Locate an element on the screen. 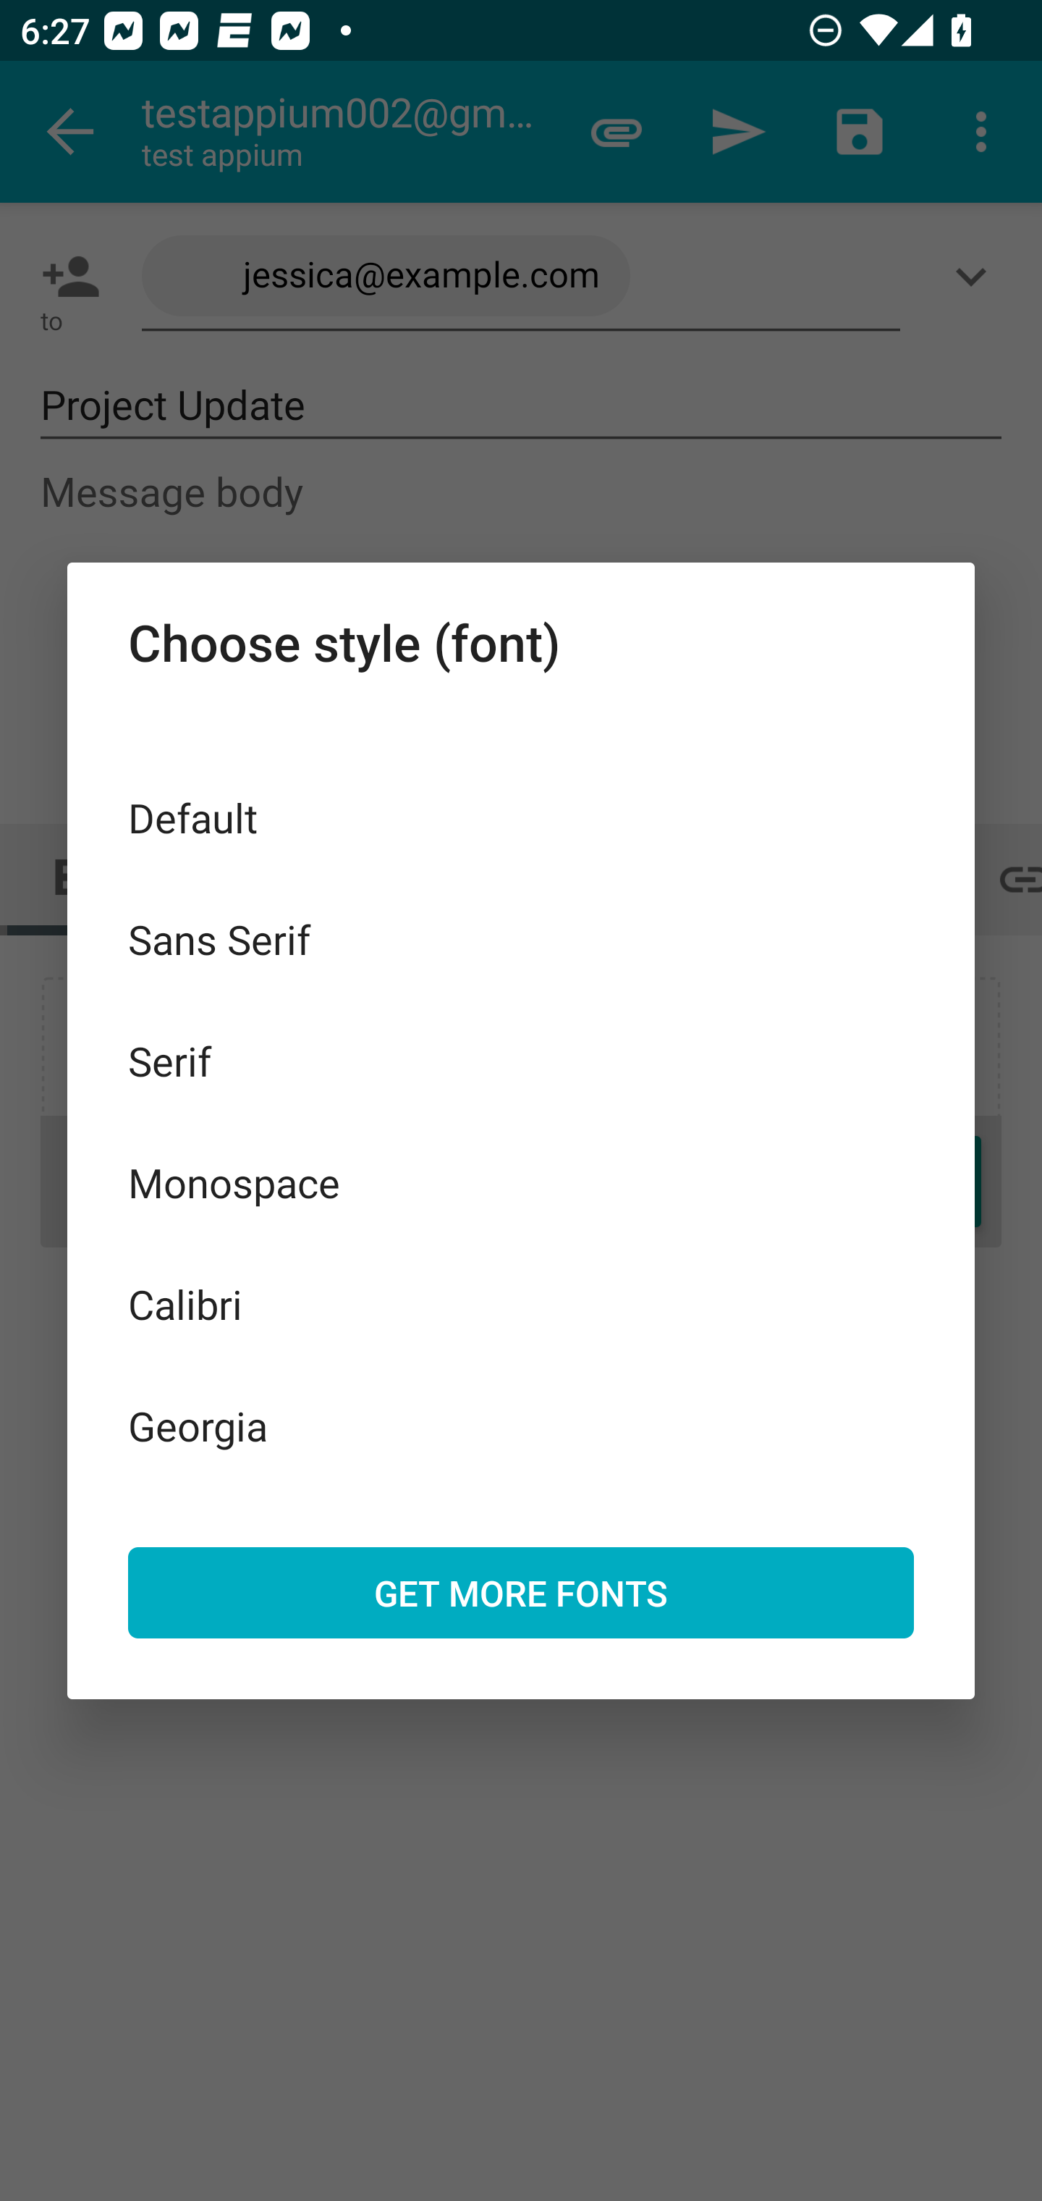 This screenshot has width=1042, height=2201. Sans Serif is located at coordinates (521, 938).